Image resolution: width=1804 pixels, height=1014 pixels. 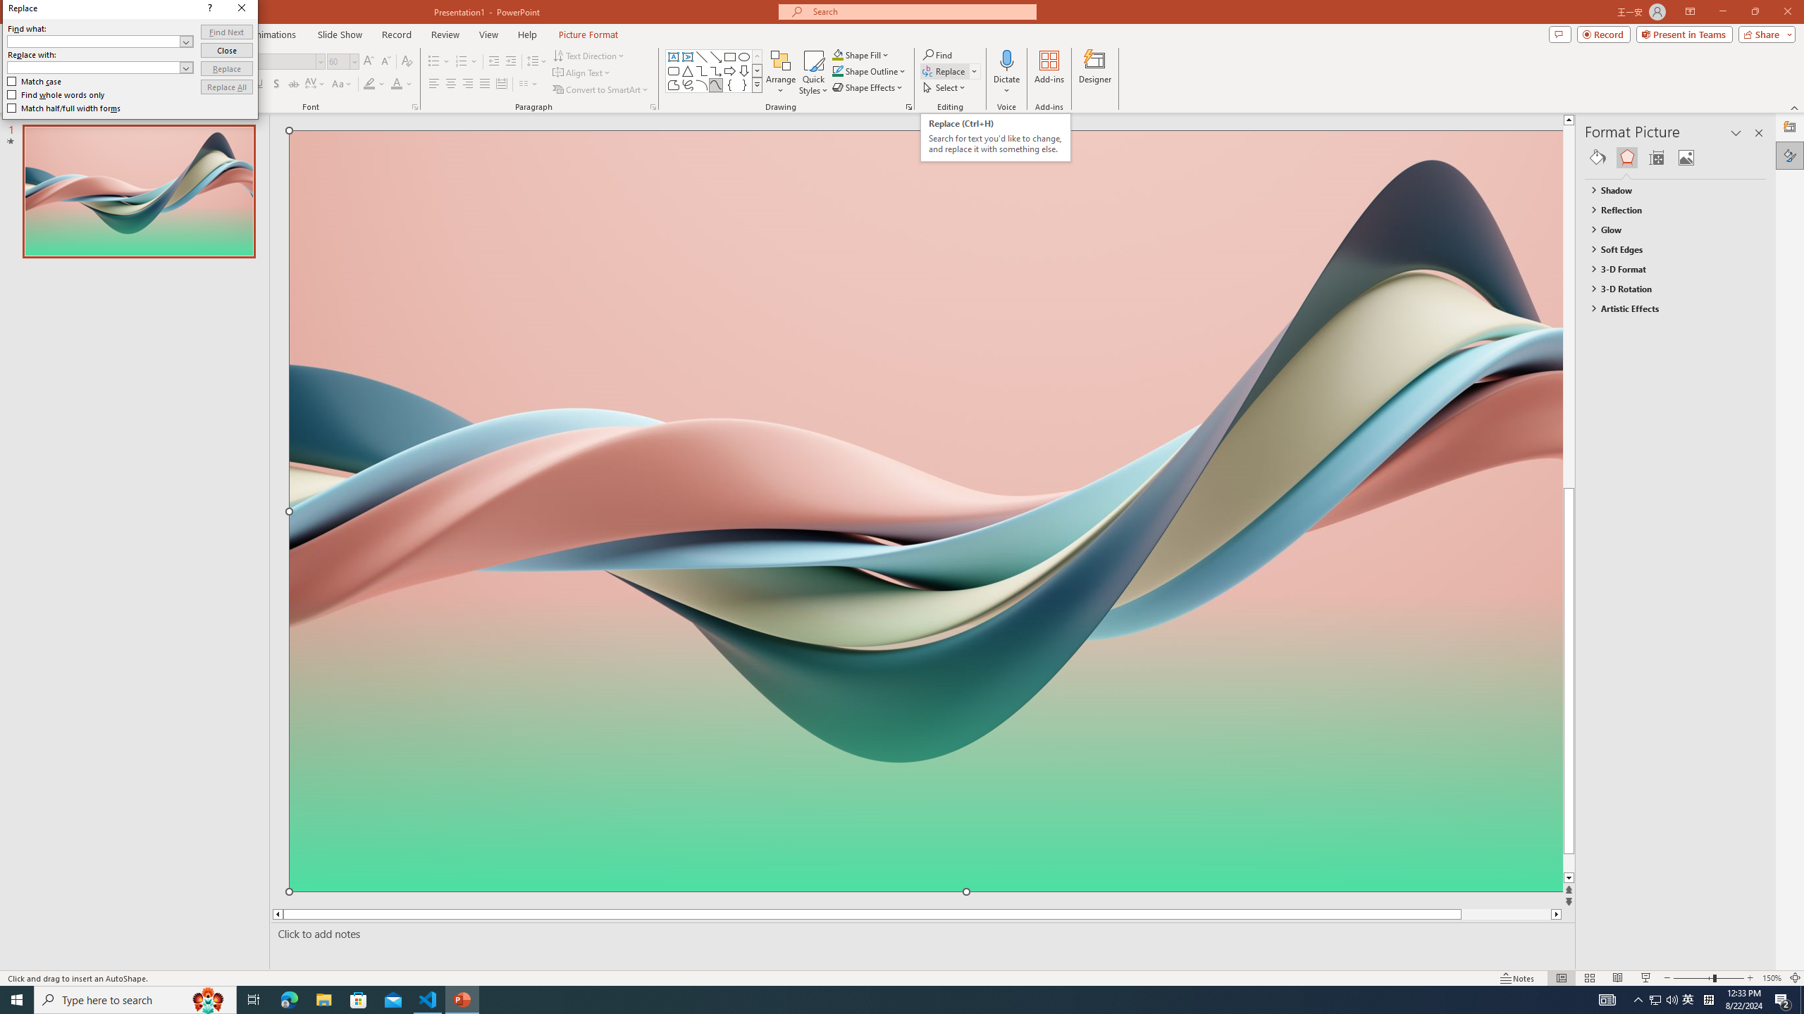 I want to click on Quick Styles, so click(x=813, y=73).